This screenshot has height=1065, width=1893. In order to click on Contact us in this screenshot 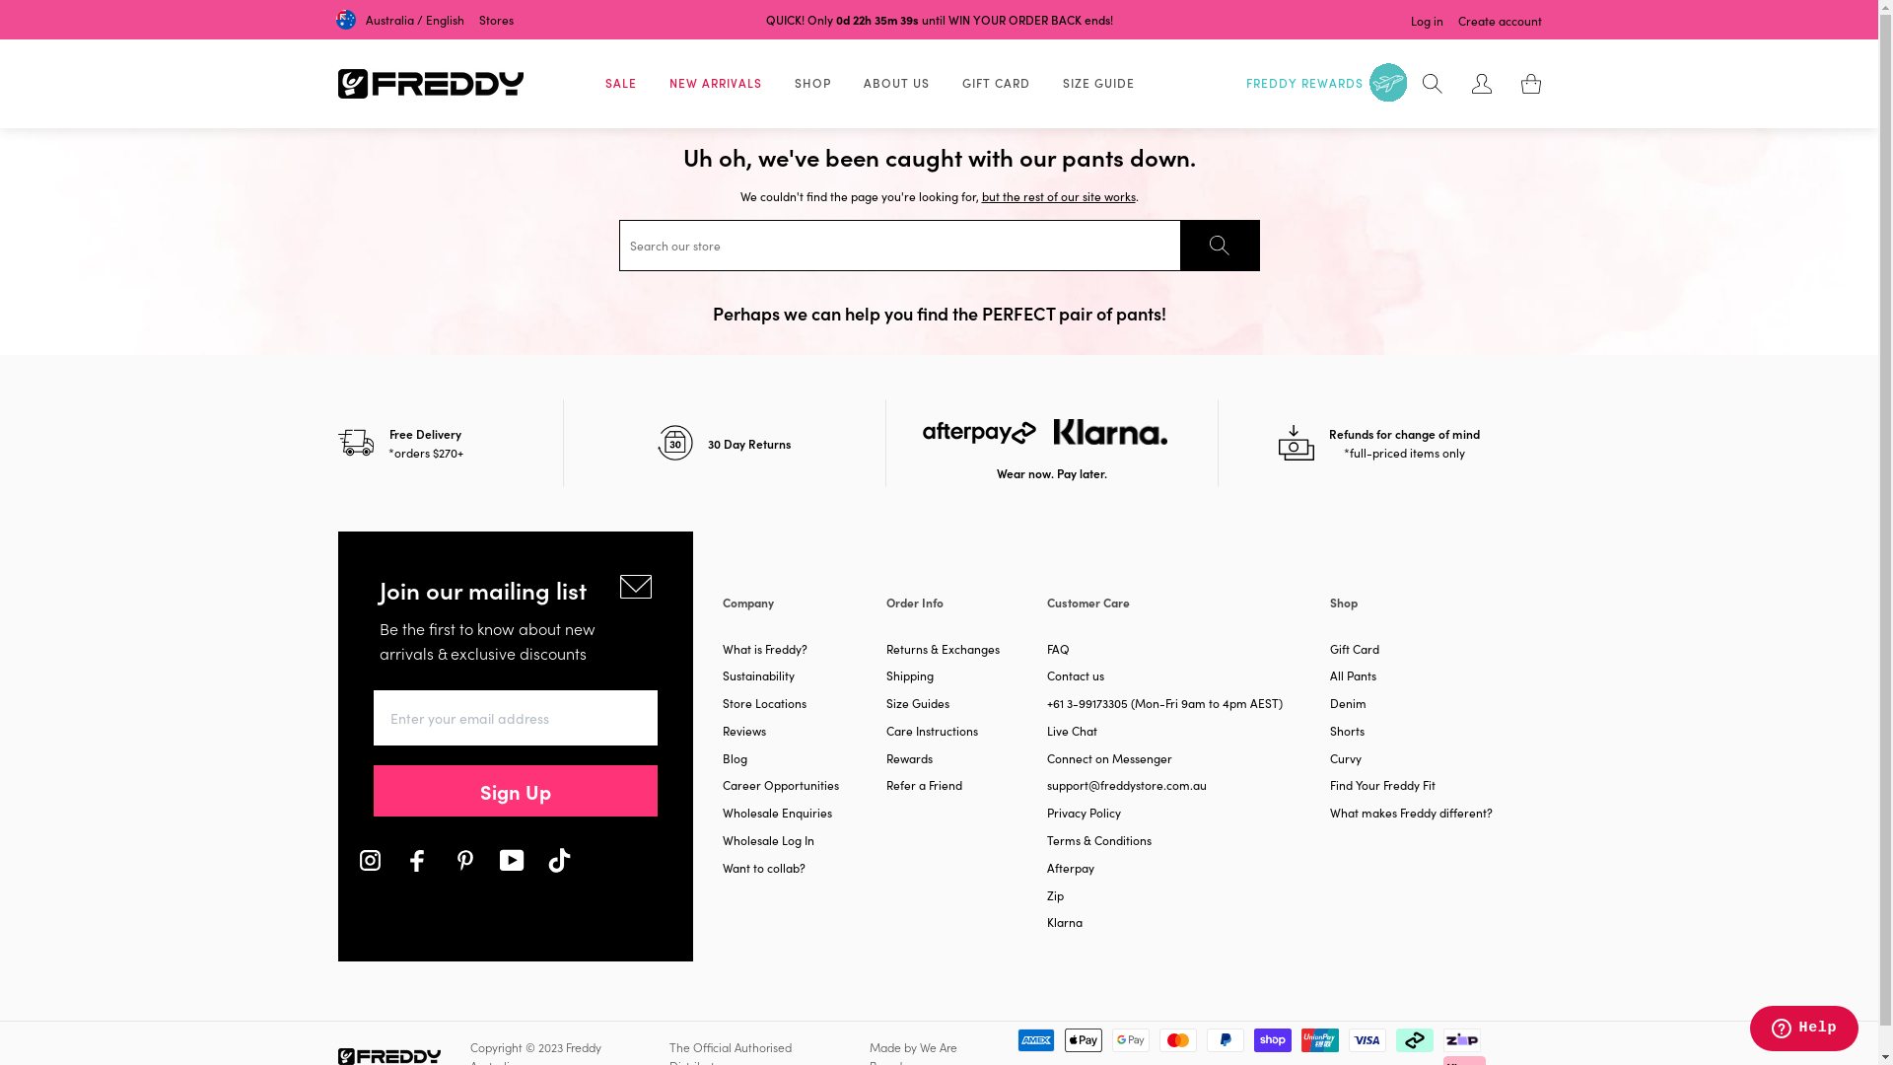, I will do `click(1076, 676)`.